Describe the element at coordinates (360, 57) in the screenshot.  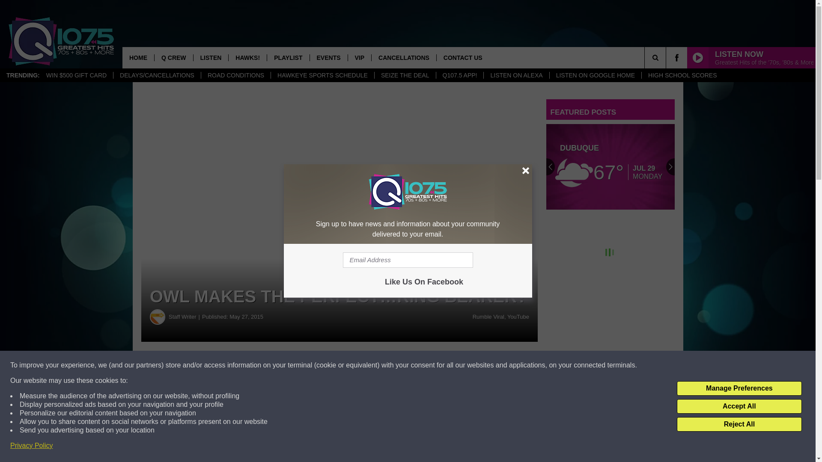
I see `VIP` at that location.